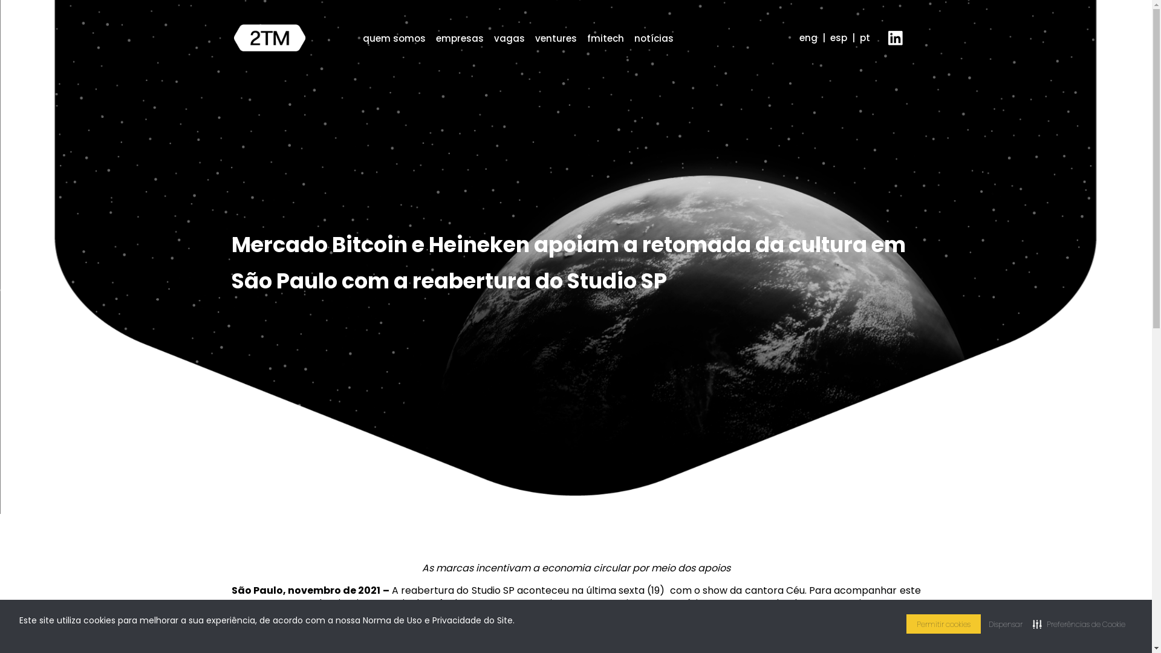 The height and width of the screenshot is (653, 1161). I want to click on empresas, so click(460, 39).